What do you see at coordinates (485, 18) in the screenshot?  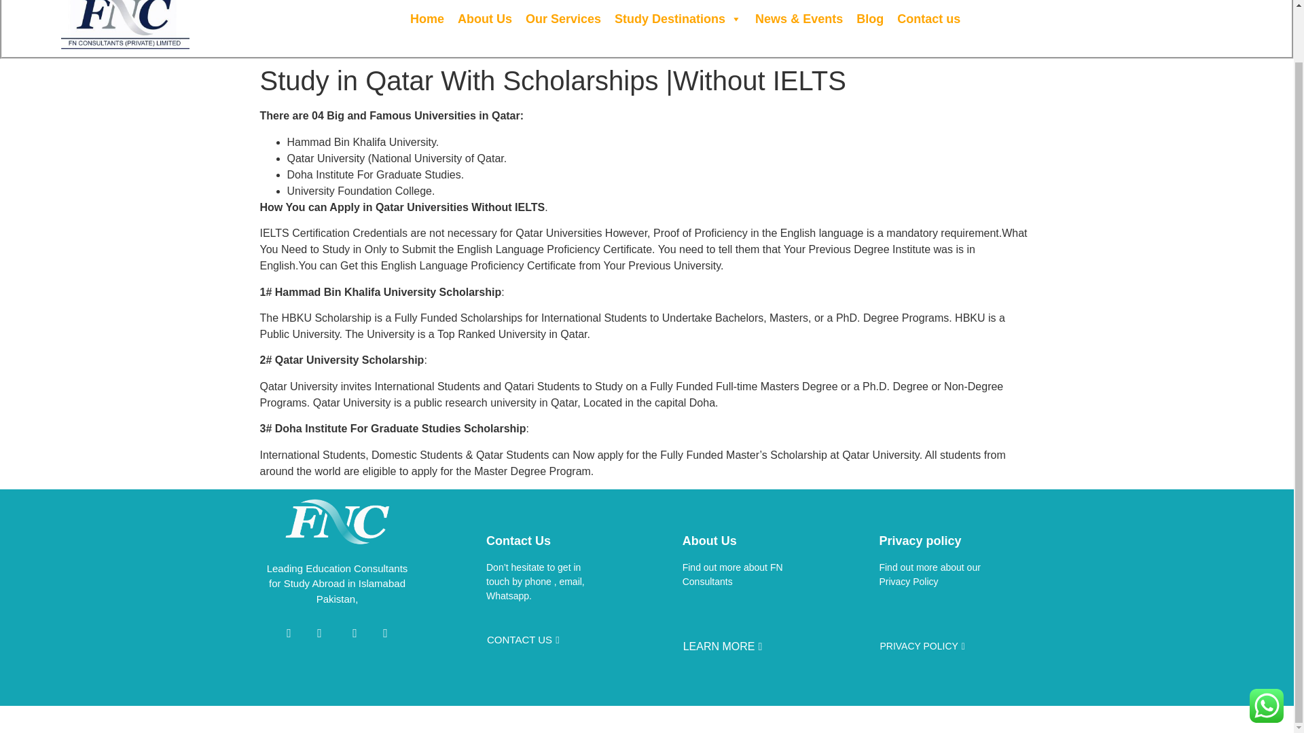 I see `About Us` at bounding box center [485, 18].